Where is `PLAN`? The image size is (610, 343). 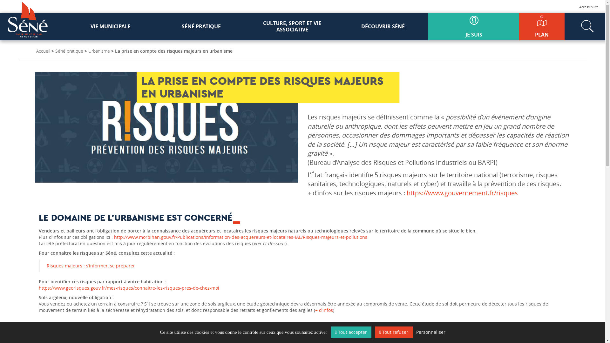 PLAN is located at coordinates (542, 27).